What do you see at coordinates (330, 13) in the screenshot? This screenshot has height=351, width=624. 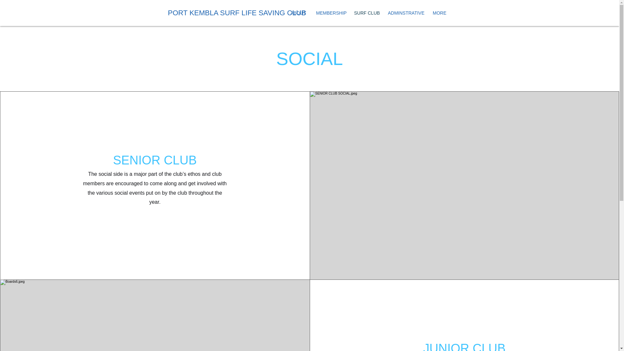 I see `MEMBERSHIP` at bounding box center [330, 13].